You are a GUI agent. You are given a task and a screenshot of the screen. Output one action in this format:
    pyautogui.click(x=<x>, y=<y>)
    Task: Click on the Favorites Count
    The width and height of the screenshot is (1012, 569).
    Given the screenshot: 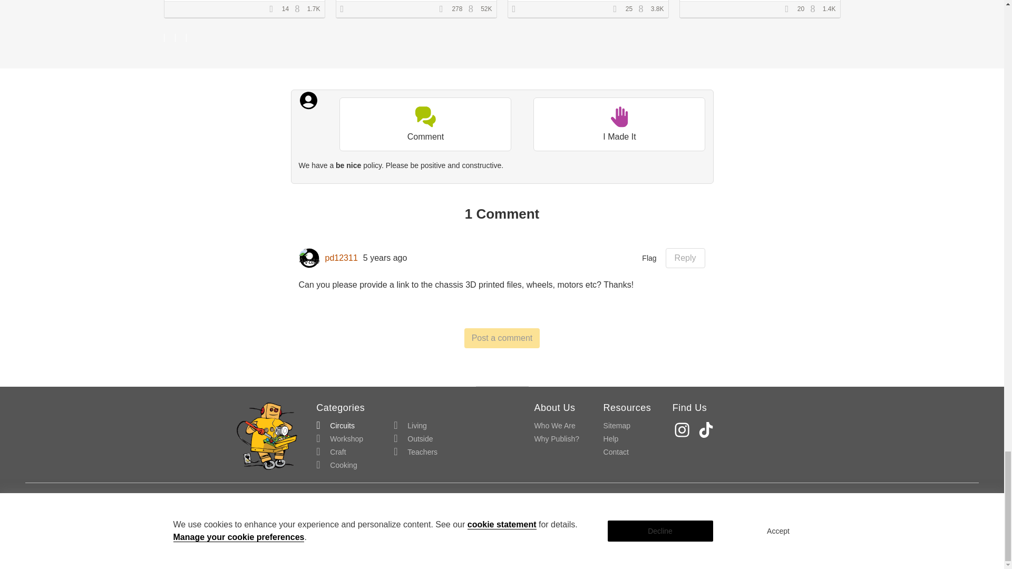 What is the action you would take?
    pyautogui.click(x=445, y=9)
    